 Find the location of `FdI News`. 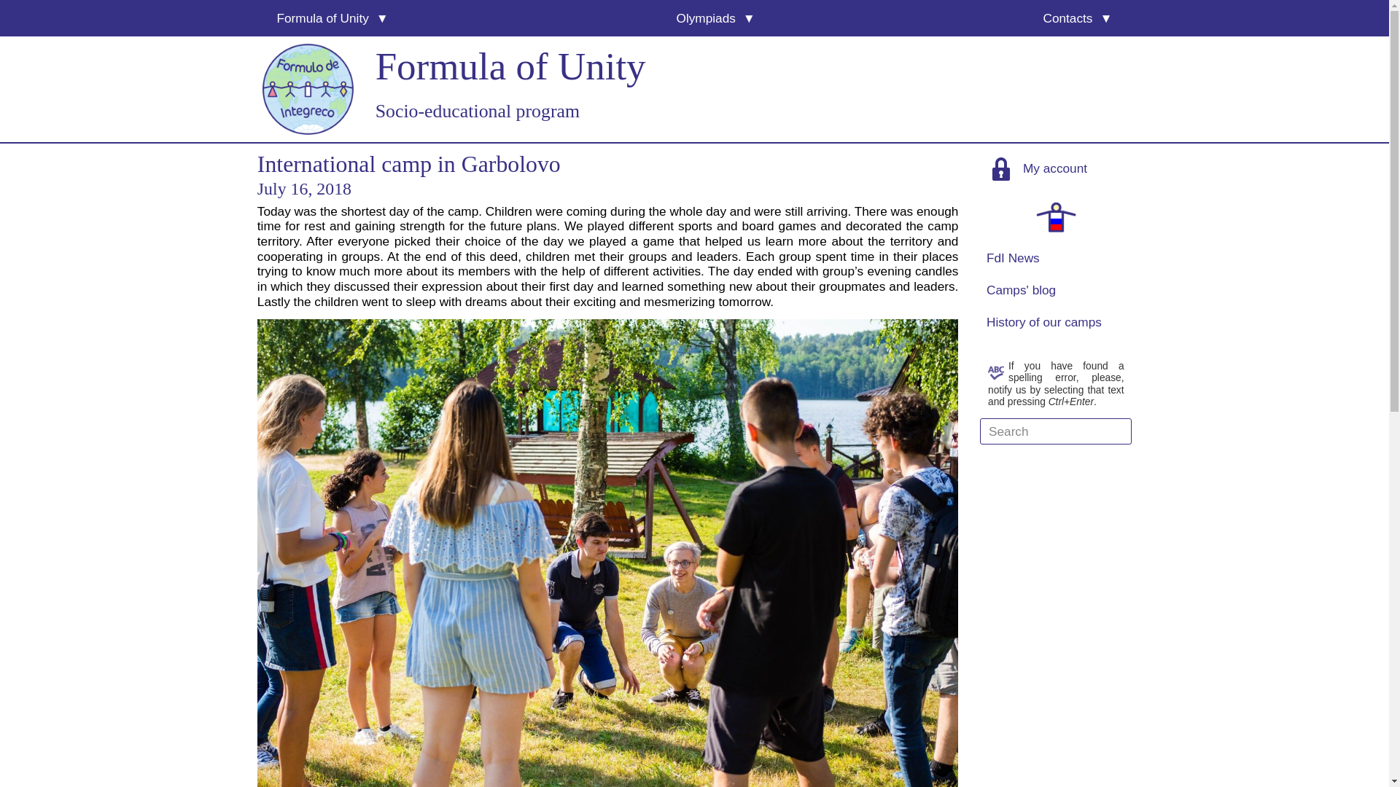

FdI News is located at coordinates (1056, 258).